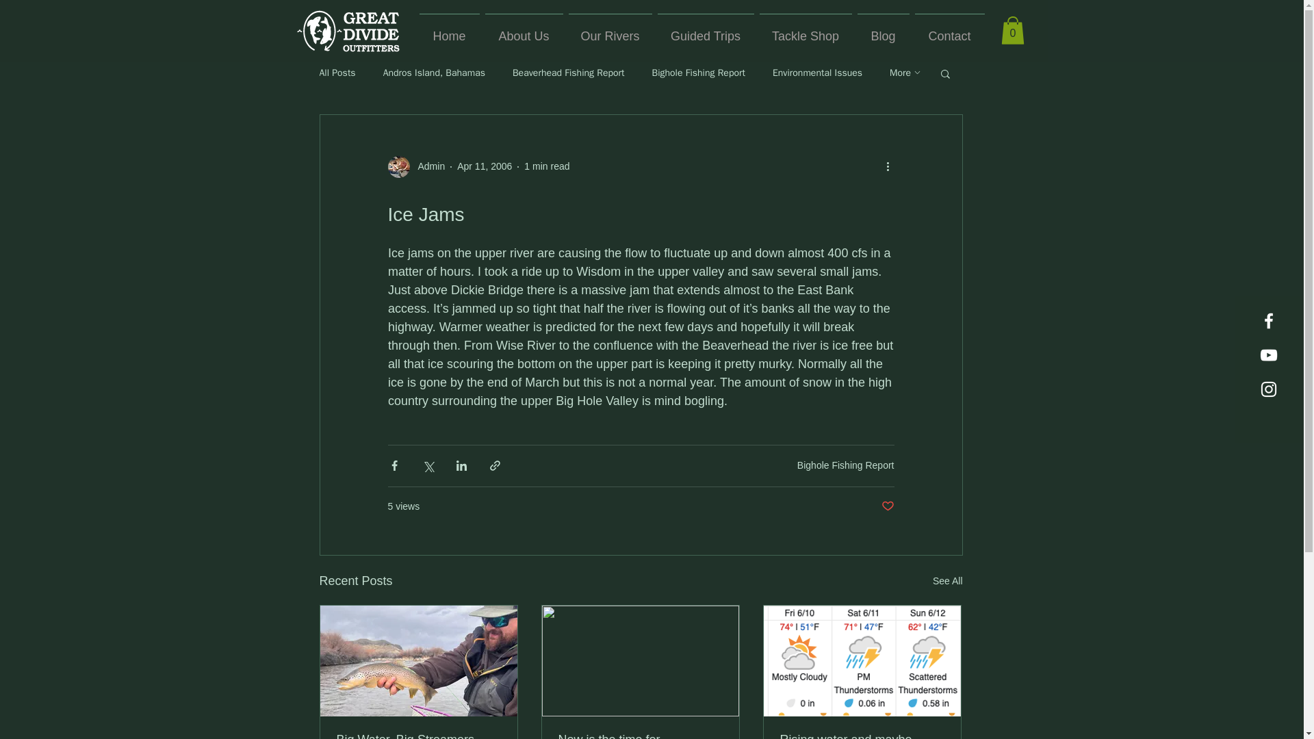  Describe the element at coordinates (806, 30) in the screenshot. I see `Tackle Shop` at that location.